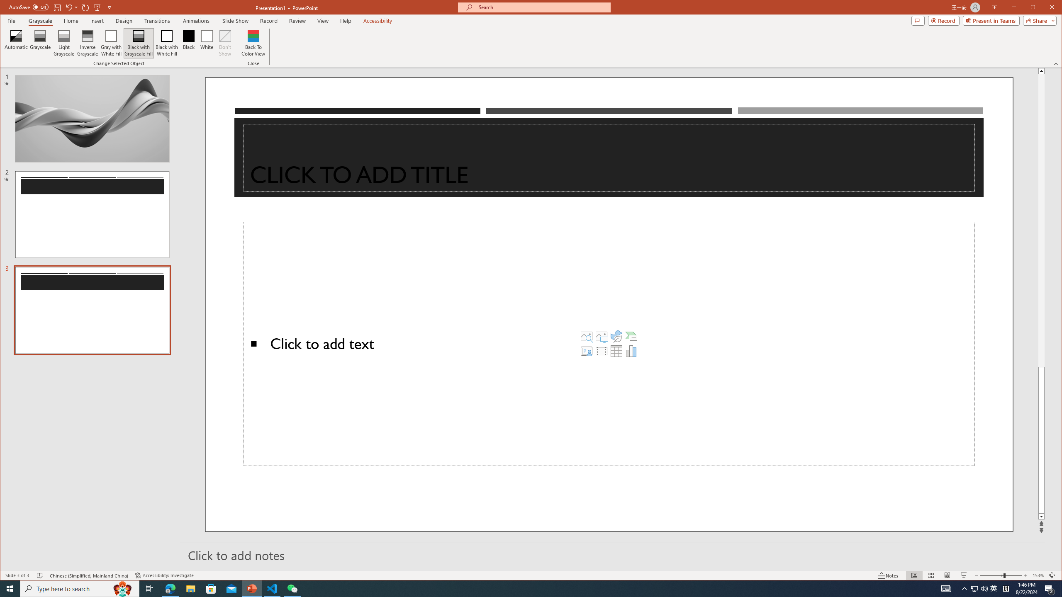 The height and width of the screenshot is (597, 1062). Describe the element at coordinates (1006, 589) in the screenshot. I see `Tray Input Indicator - Chinese (Simplified, China)` at that location.